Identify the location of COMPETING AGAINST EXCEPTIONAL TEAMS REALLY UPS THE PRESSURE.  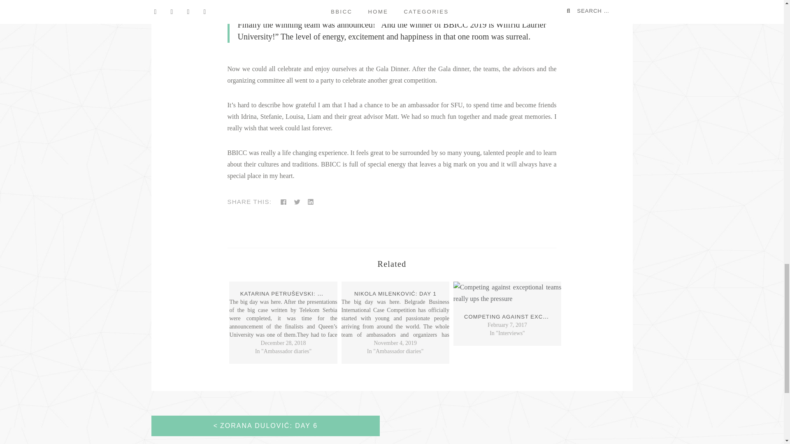
(573, 316).